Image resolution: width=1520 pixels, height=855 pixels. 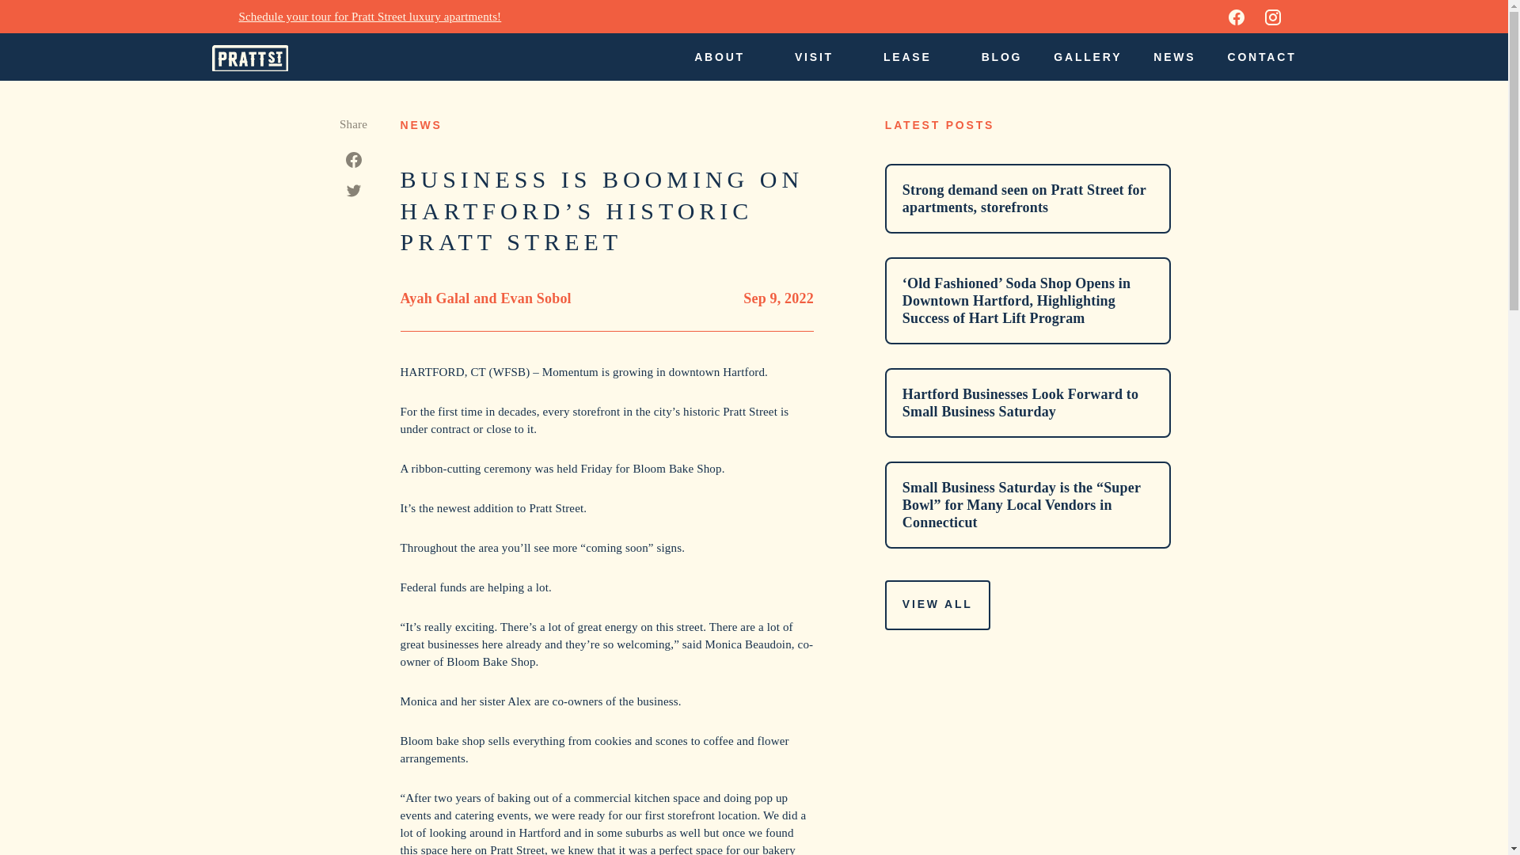 What do you see at coordinates (1175, 57) in the screenshot?
I see `NEWS` at bounding box center [1175, 57].